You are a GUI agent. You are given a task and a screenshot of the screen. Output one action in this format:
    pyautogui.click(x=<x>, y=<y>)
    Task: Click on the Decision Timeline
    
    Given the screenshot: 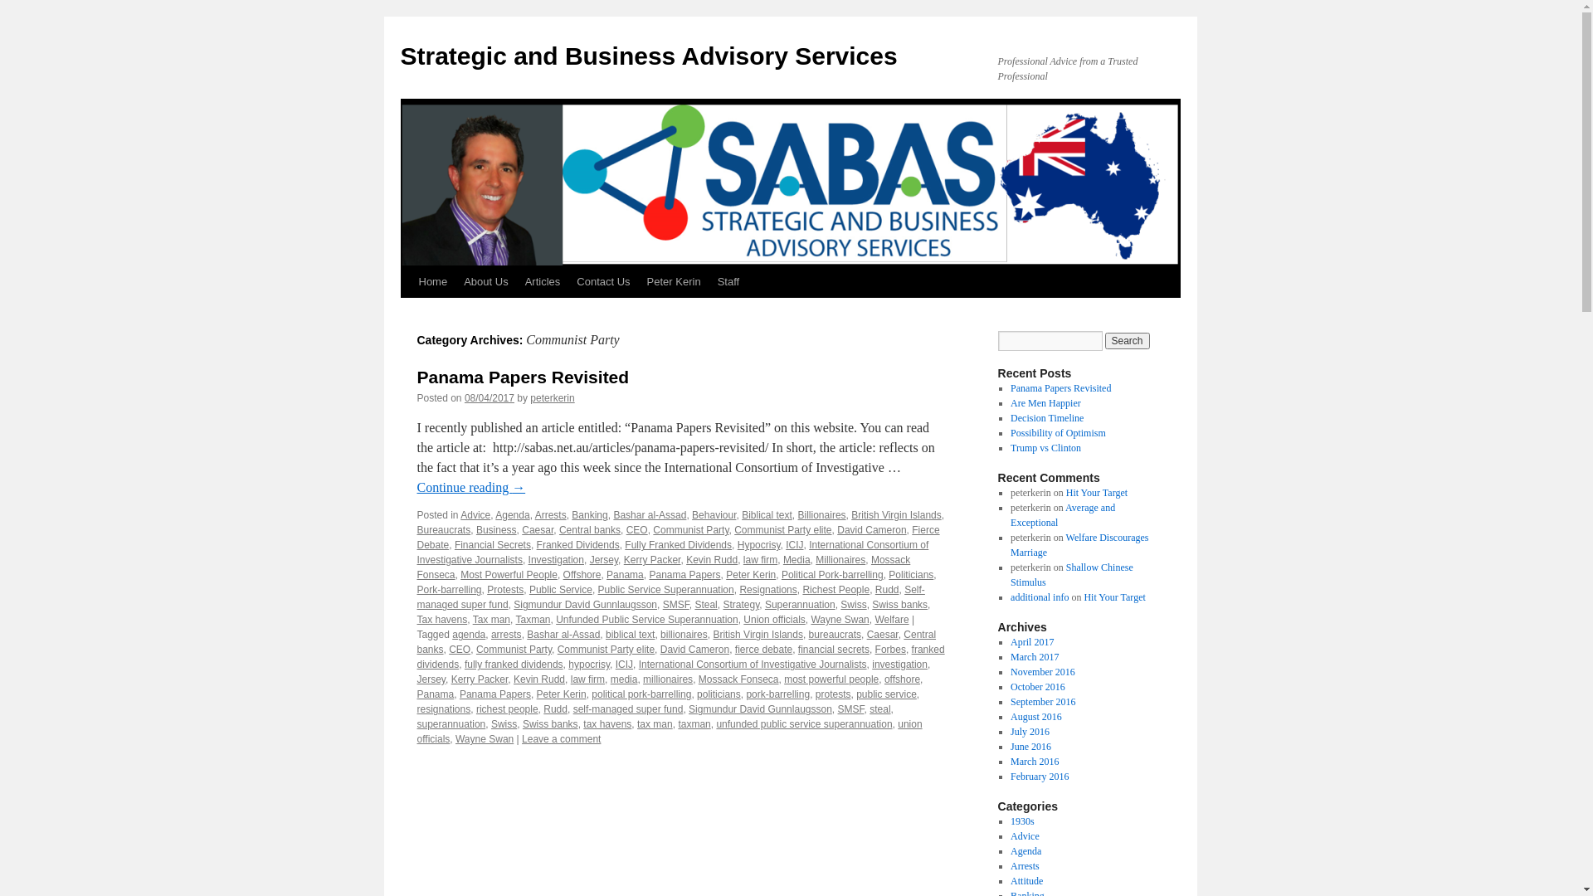 What is the action you would take?
    pyautogui.click(x=1047, y=418)
    